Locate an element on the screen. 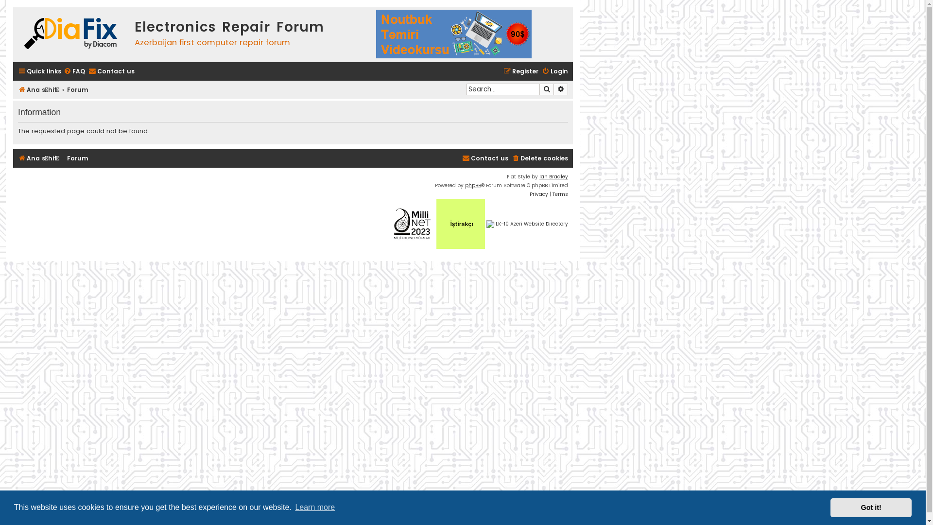  Forum is located at coordinates (78, 90).